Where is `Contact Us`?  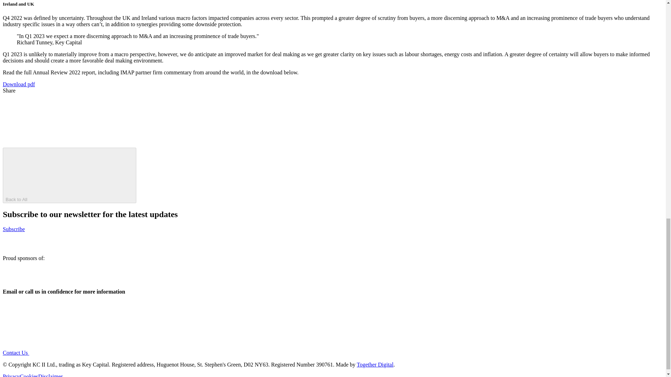 Contact Us is located at coordinates (68, 353).